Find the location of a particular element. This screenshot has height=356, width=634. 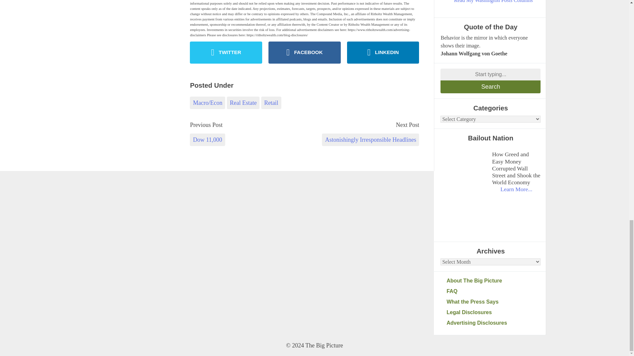

What the Press Says is located at coordinates (493, 302).